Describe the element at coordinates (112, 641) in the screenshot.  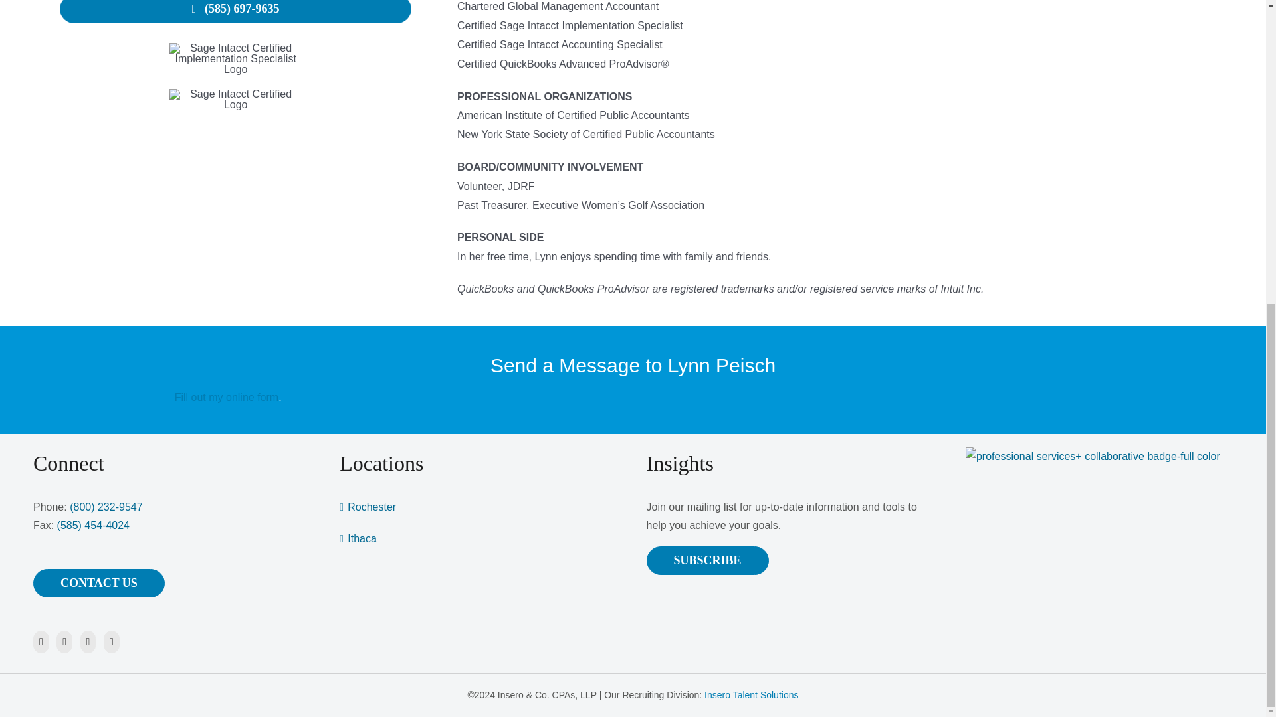
I see `LinkedIn` at that location.